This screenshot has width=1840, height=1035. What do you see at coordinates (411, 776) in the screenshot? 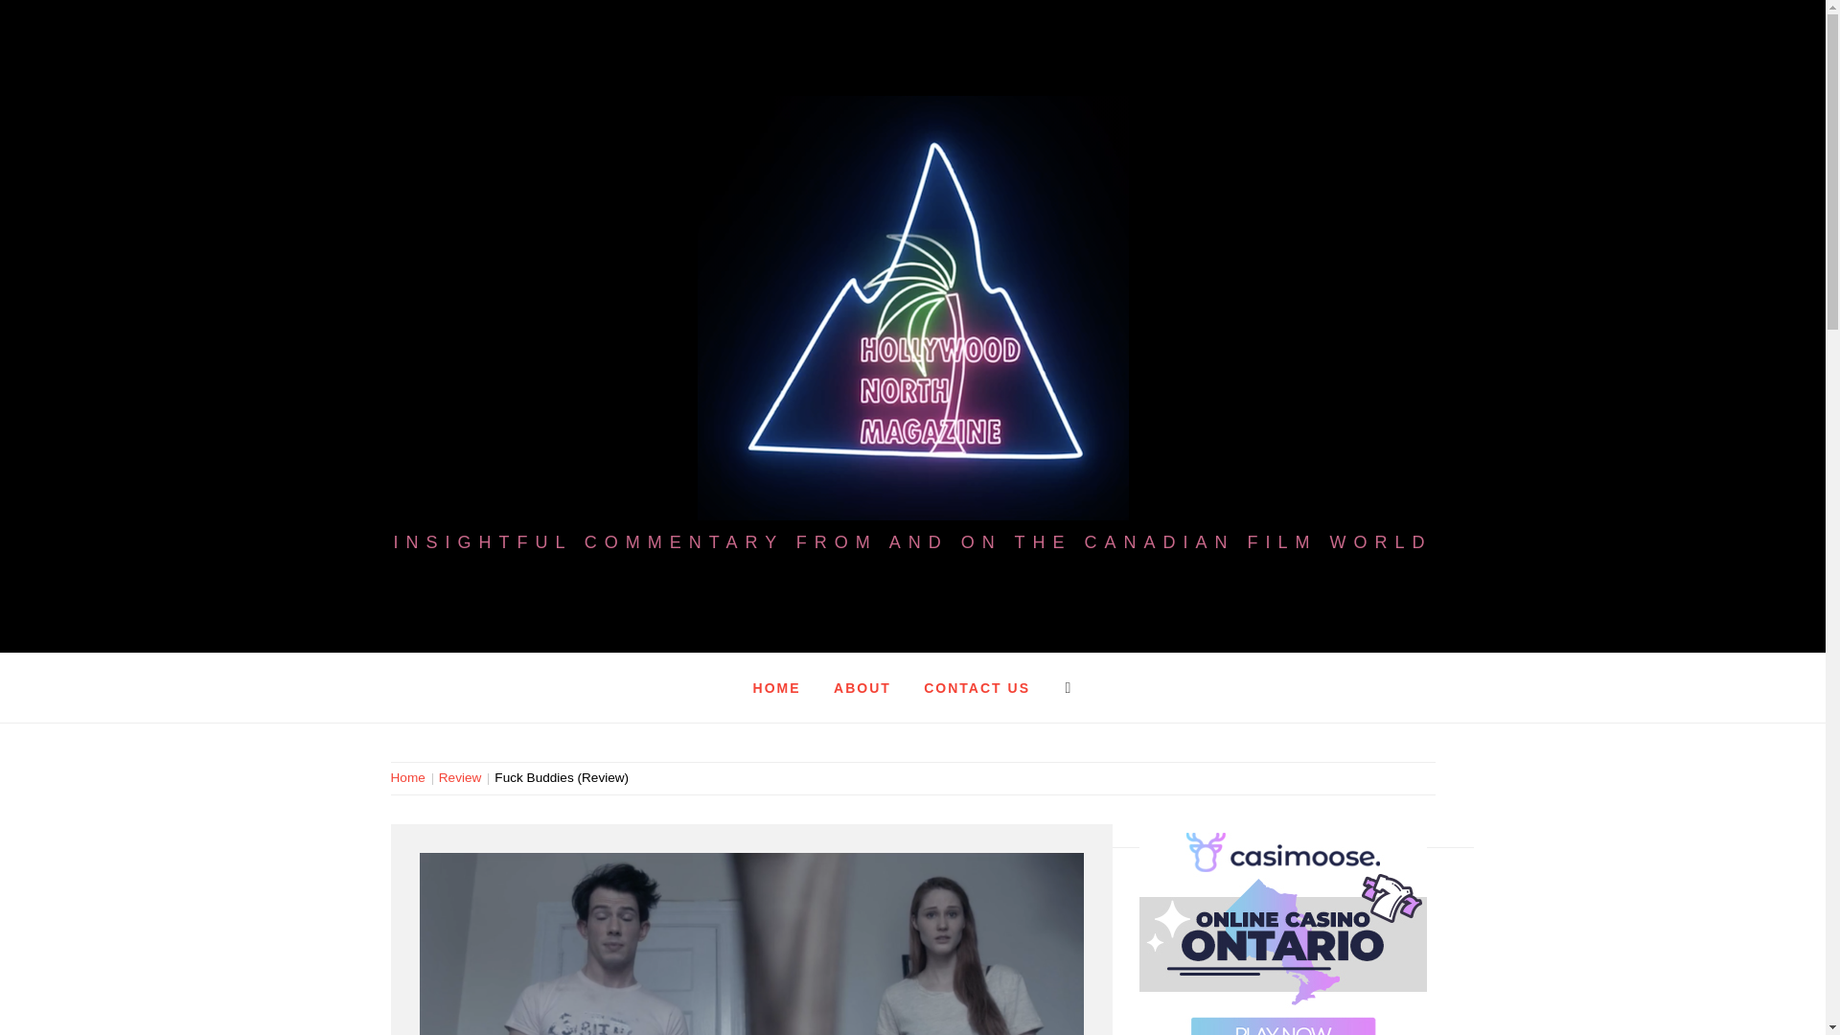
I see `Home` at bounding box center [411, 776].